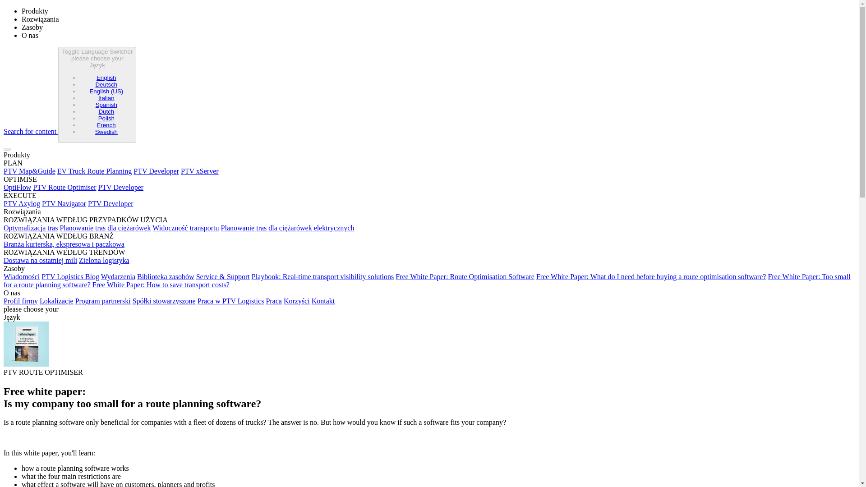  I want to click on Search for content, so click(31, 131).